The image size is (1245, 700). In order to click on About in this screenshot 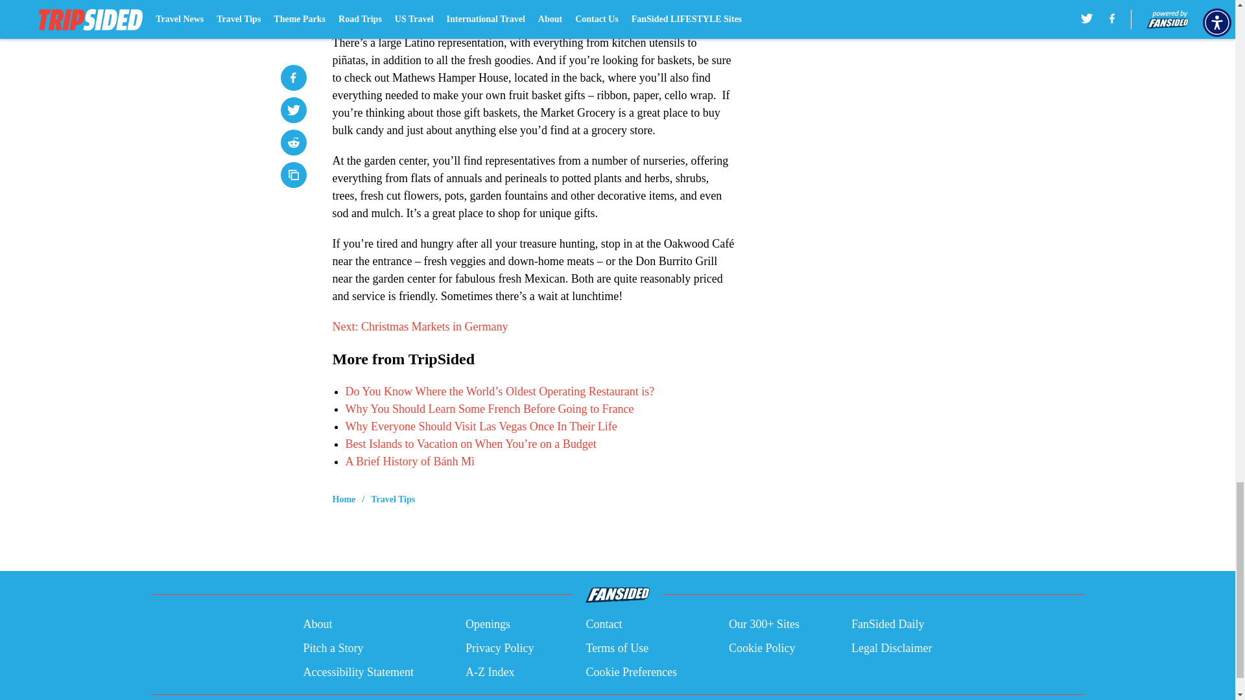, I will do `click(317, 625)`.